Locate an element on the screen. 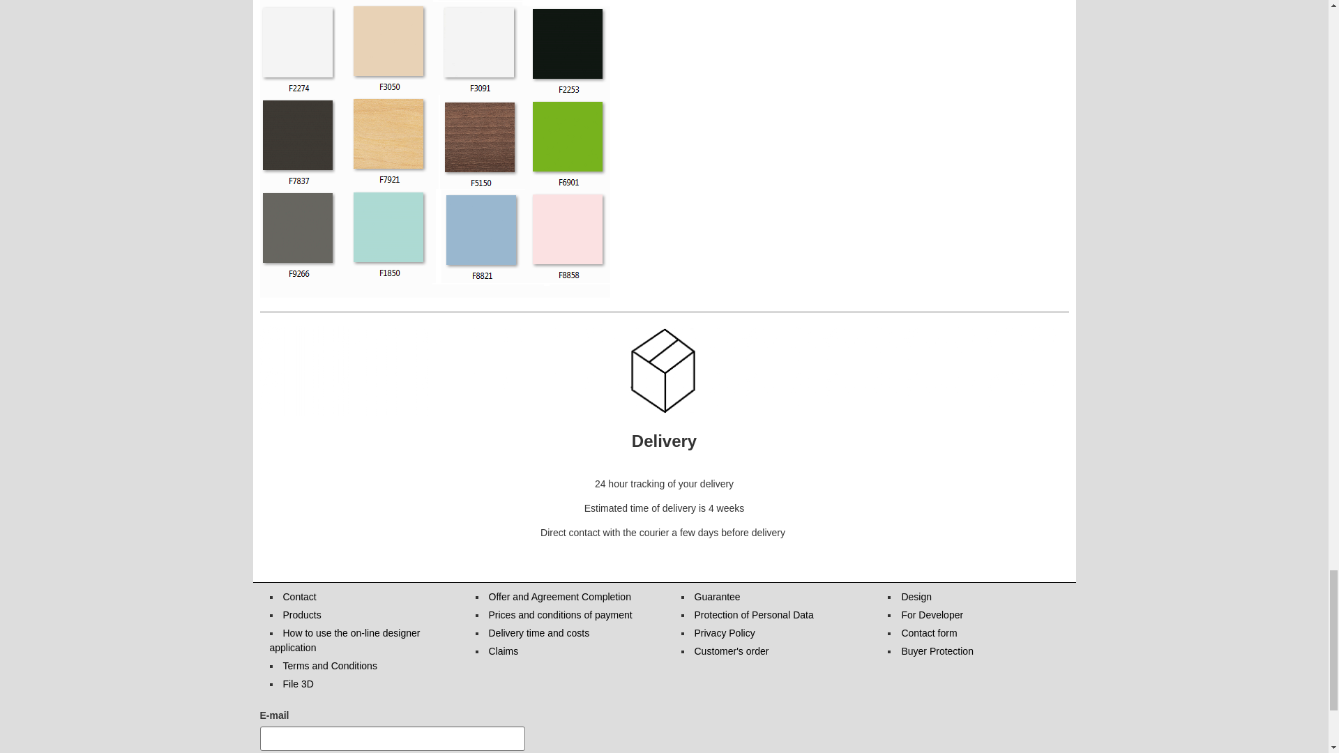 This screenshot has height=753, width=1339. Products is located at coordinates (301, 614).